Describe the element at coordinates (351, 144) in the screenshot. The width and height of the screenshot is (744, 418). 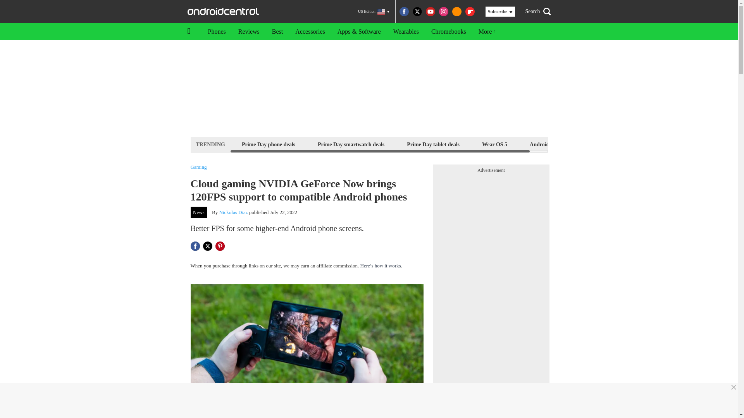
I see `Prime Day smartwatch deals` at that location.